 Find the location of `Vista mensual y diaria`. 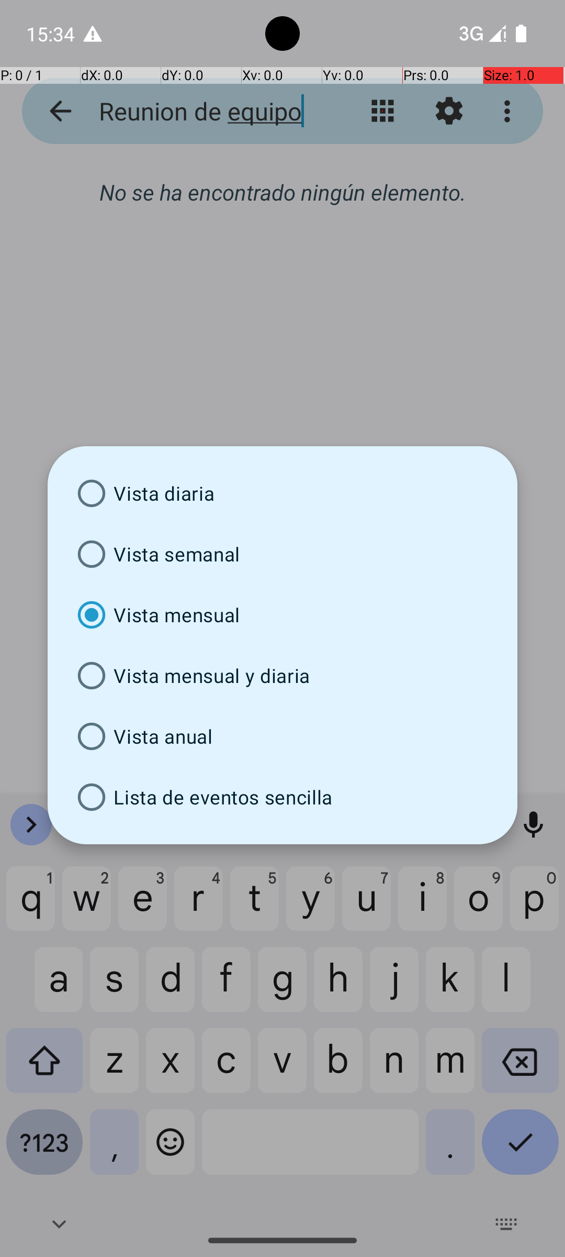

Vista mensual y diaria is located at coordinates (282, 676).